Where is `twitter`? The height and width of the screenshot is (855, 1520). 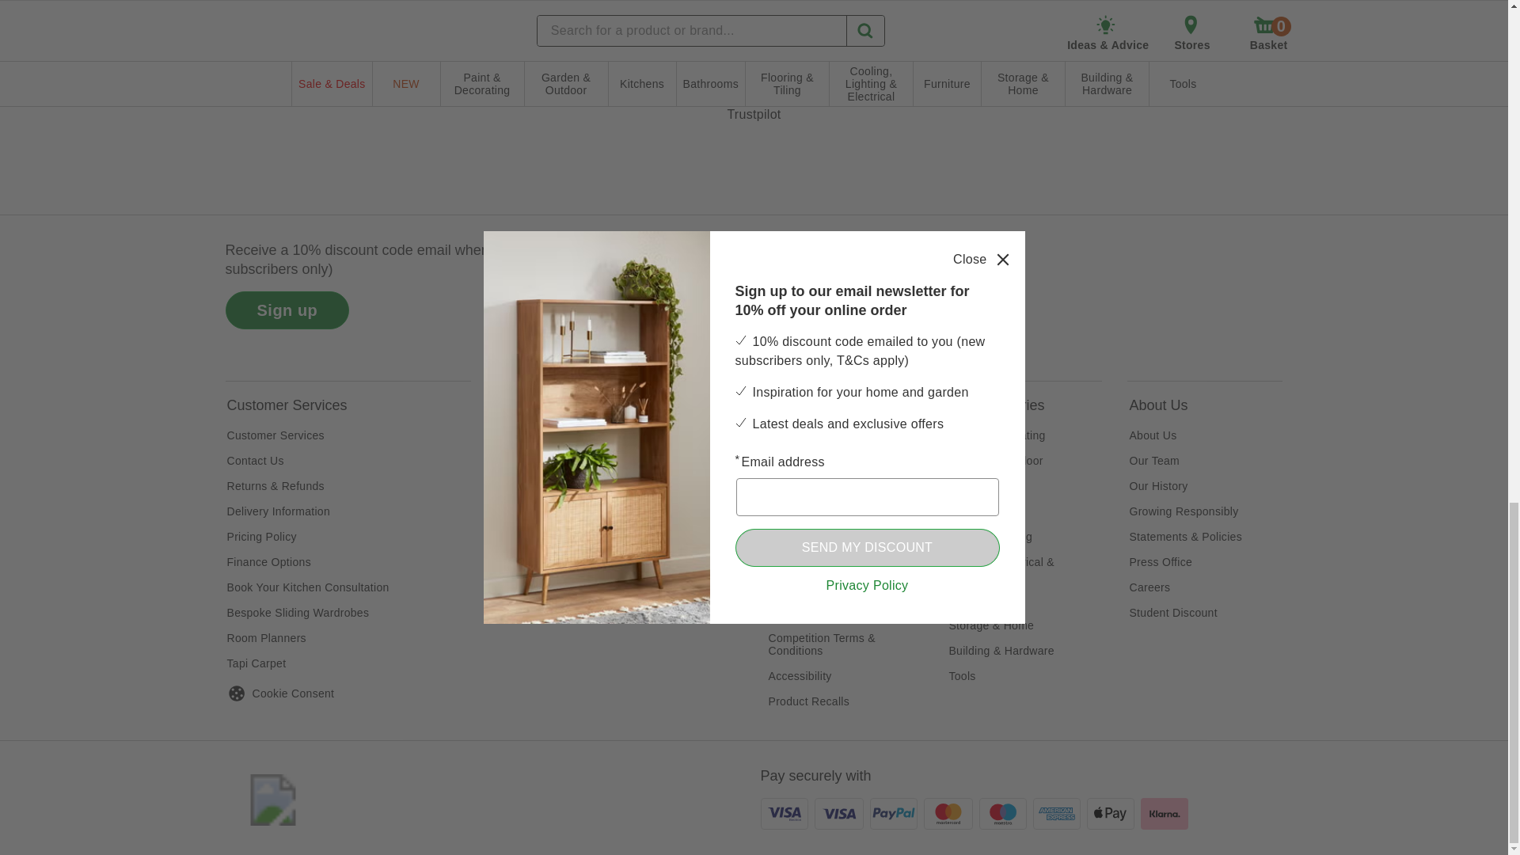
twitter is located at coordinates (865, 290).